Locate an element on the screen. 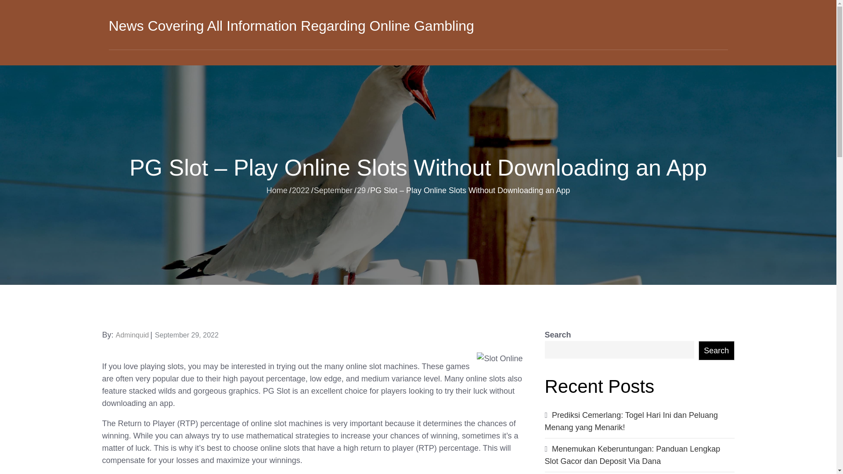  2022 is located at coordinates (300, 190).